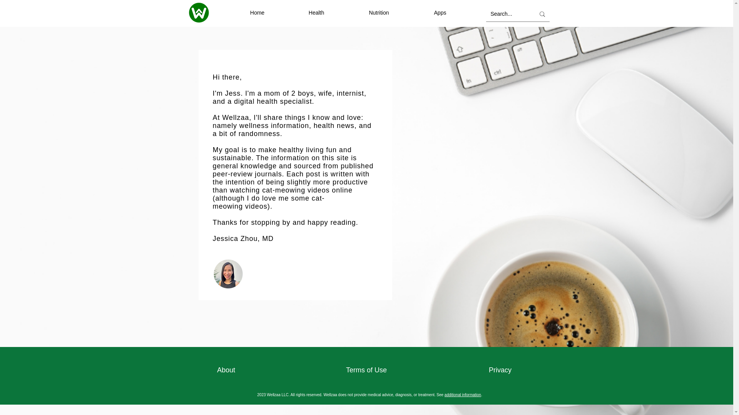  I want to click on Apps, so click(440, 13).